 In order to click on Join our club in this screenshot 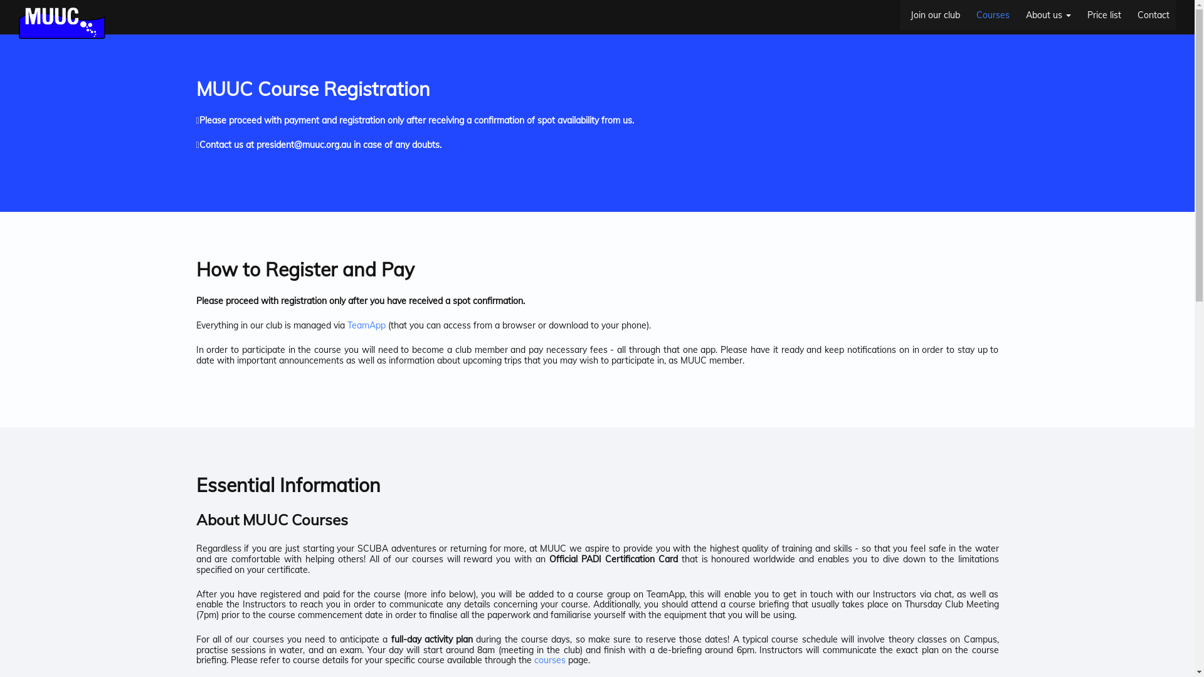, I will do `click(933, 15)`.